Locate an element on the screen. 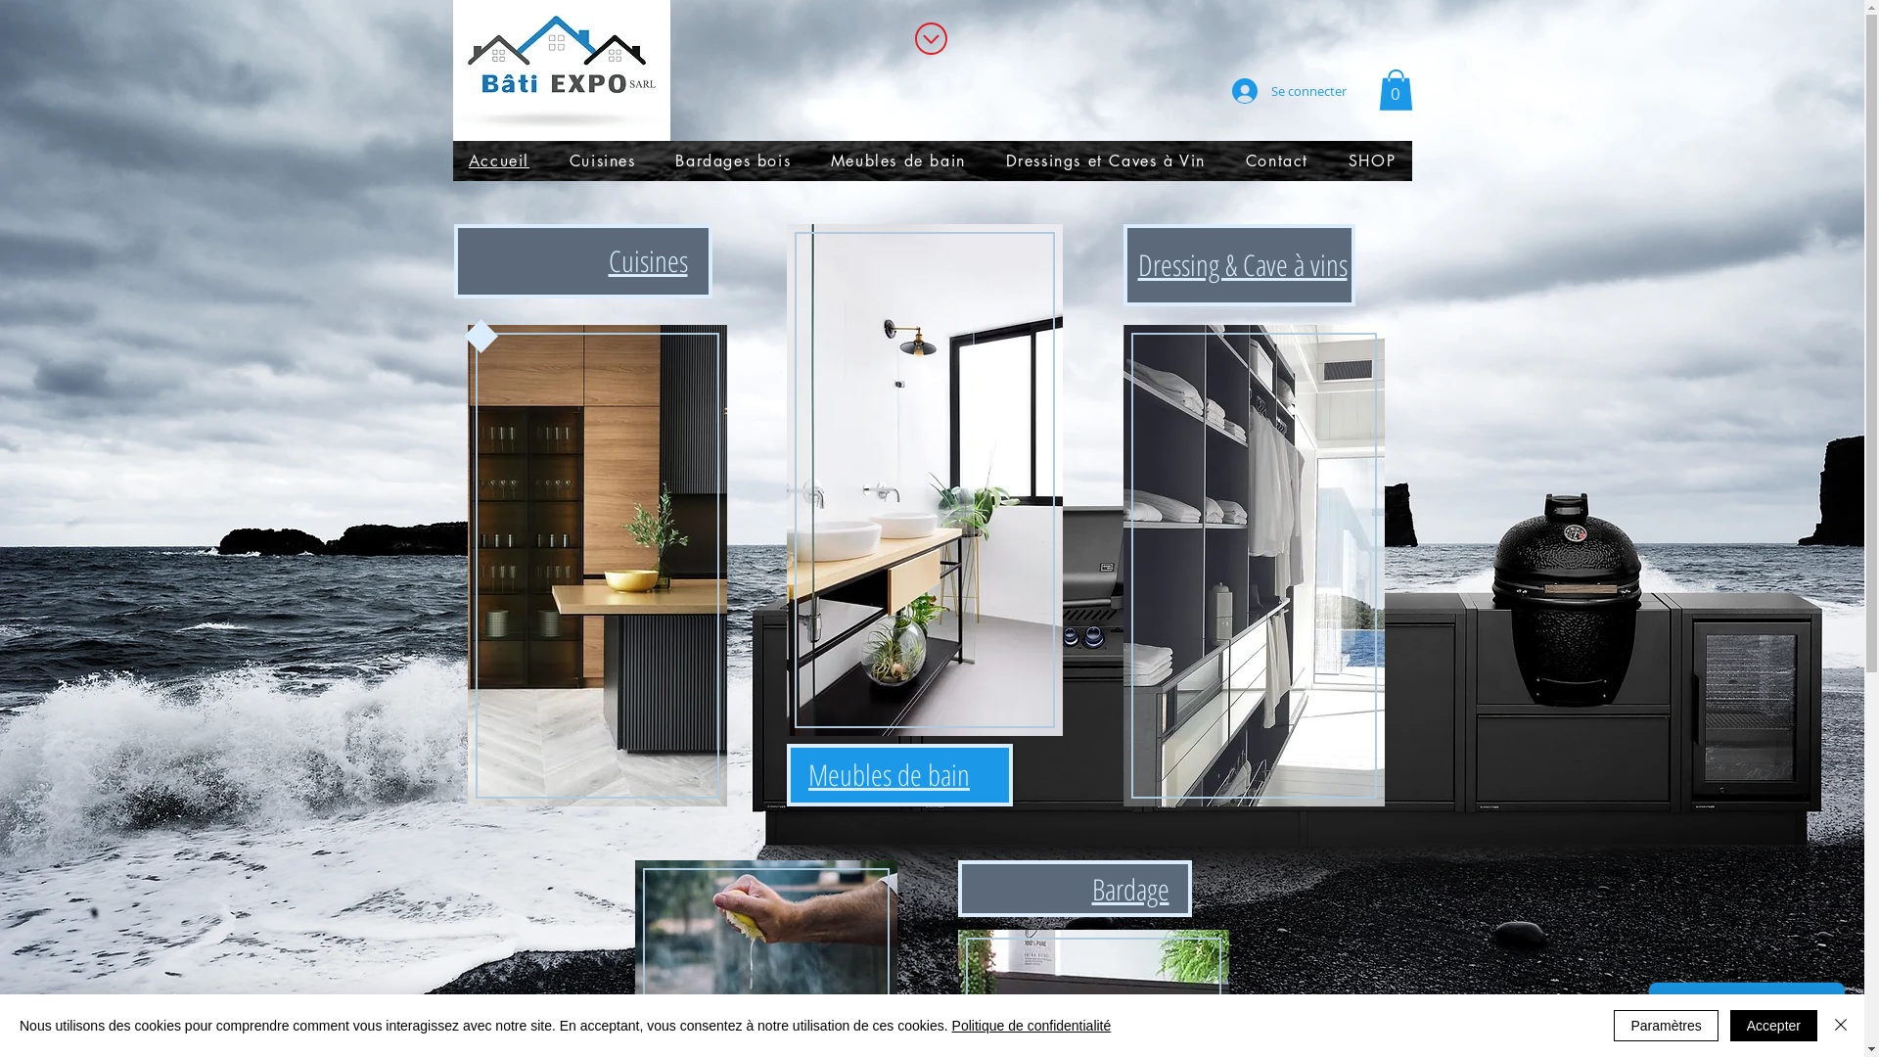 The height and width of the screenshot is (1057, 1879). Meubles de bain is located at coordinates (889, 775).